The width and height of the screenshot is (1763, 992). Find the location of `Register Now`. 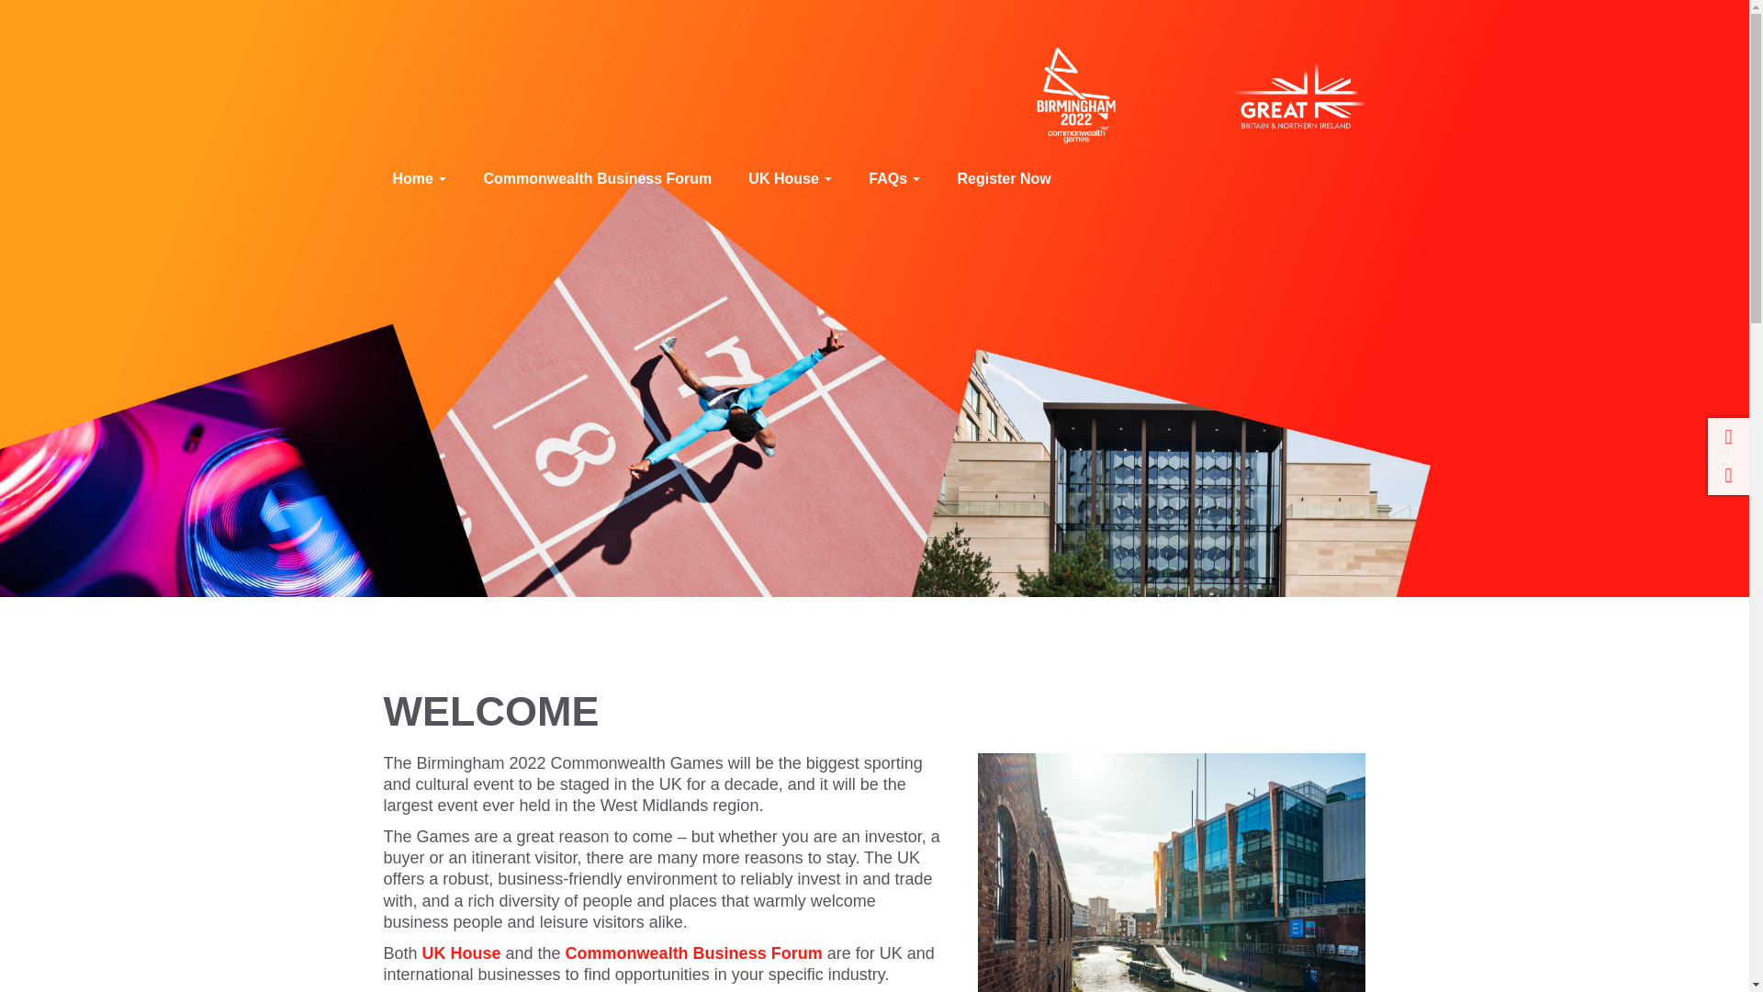

Register Now is located at coordinates (1003, 178).